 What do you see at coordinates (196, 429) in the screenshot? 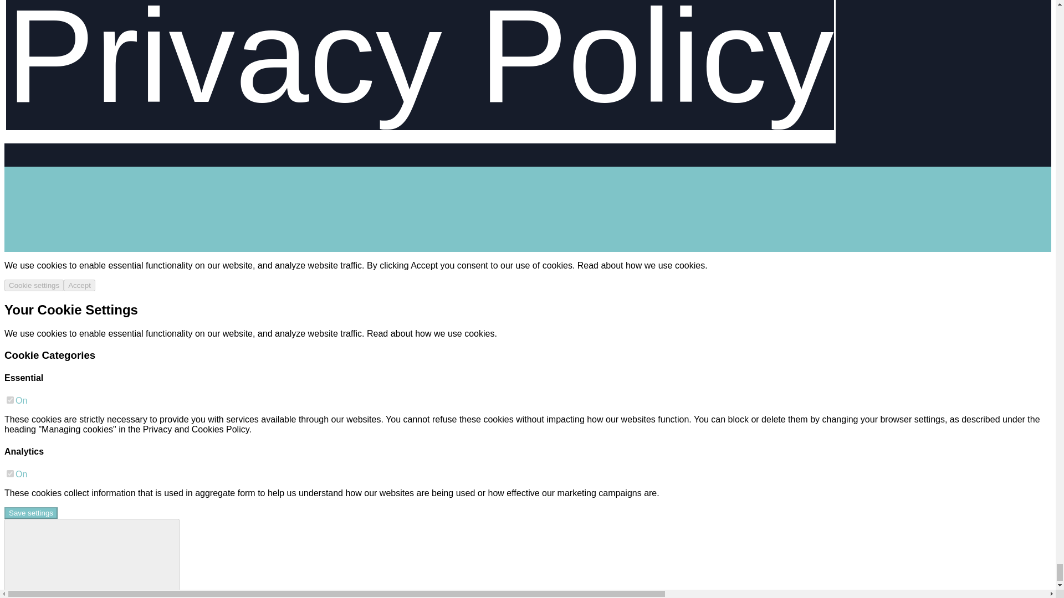
I see `Privacy and Cookies Policy` at bounding box center [196, 429].